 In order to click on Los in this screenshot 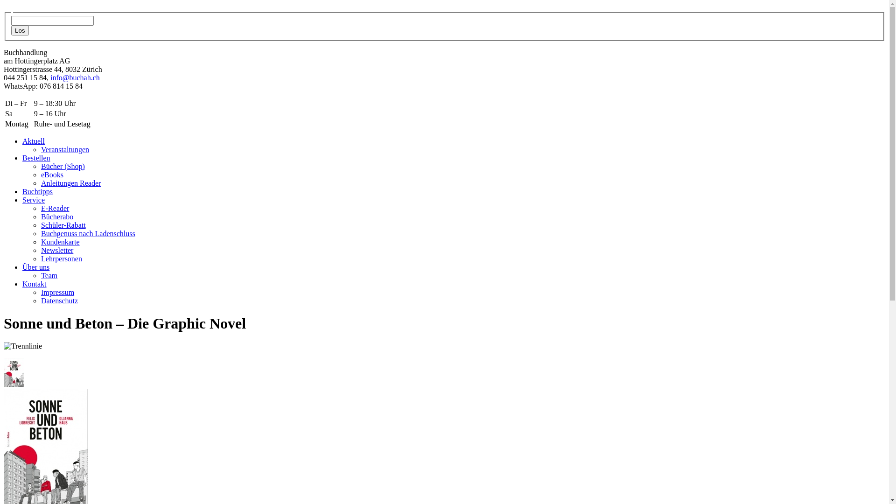, I will do `click(20, 31)`.